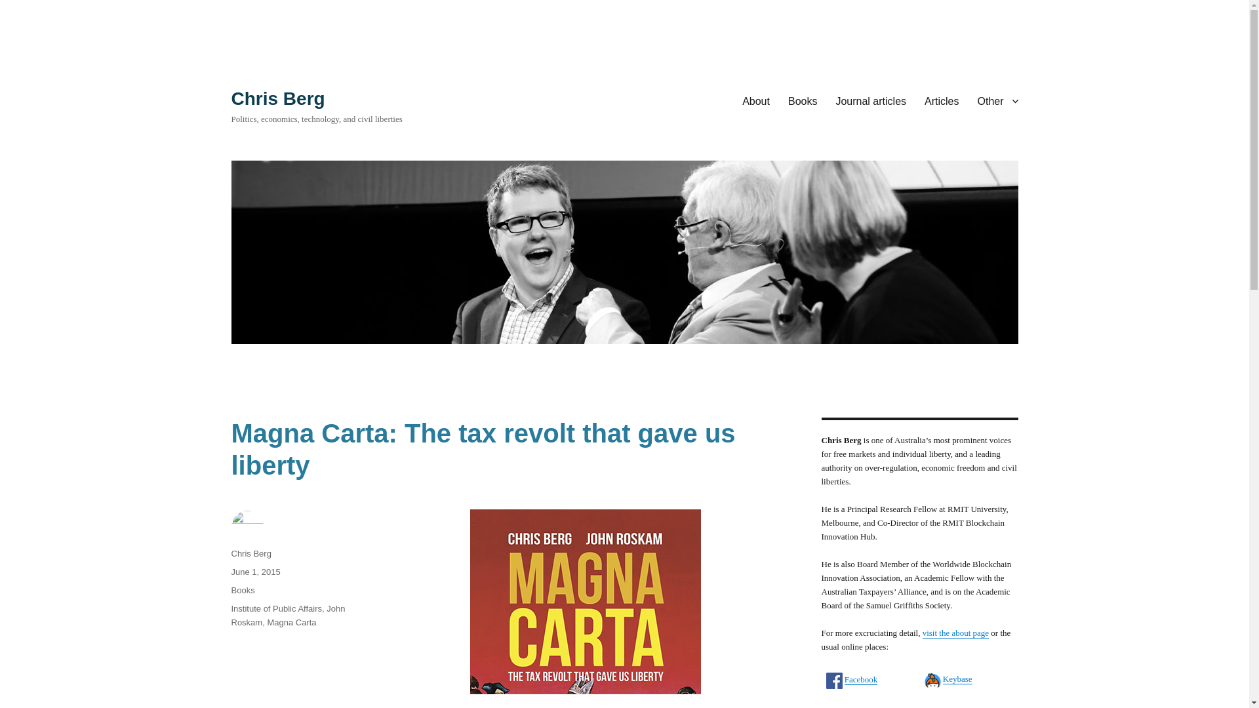 The height and width of the screenshot is (708, 1259). Describe the element at coordinates (287, 615) in the screenshot. I see `John Roskam` at that location.